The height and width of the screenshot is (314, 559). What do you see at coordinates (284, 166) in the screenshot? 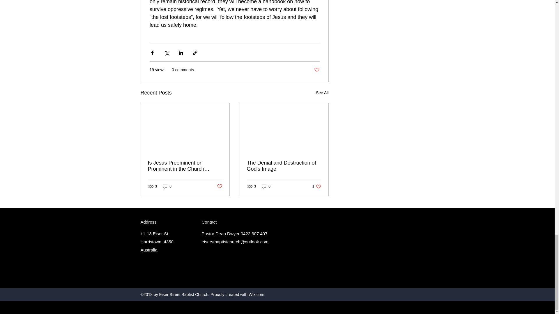
I see `The Denial and Destruction of God's Image` at bounding box center [284, 166].